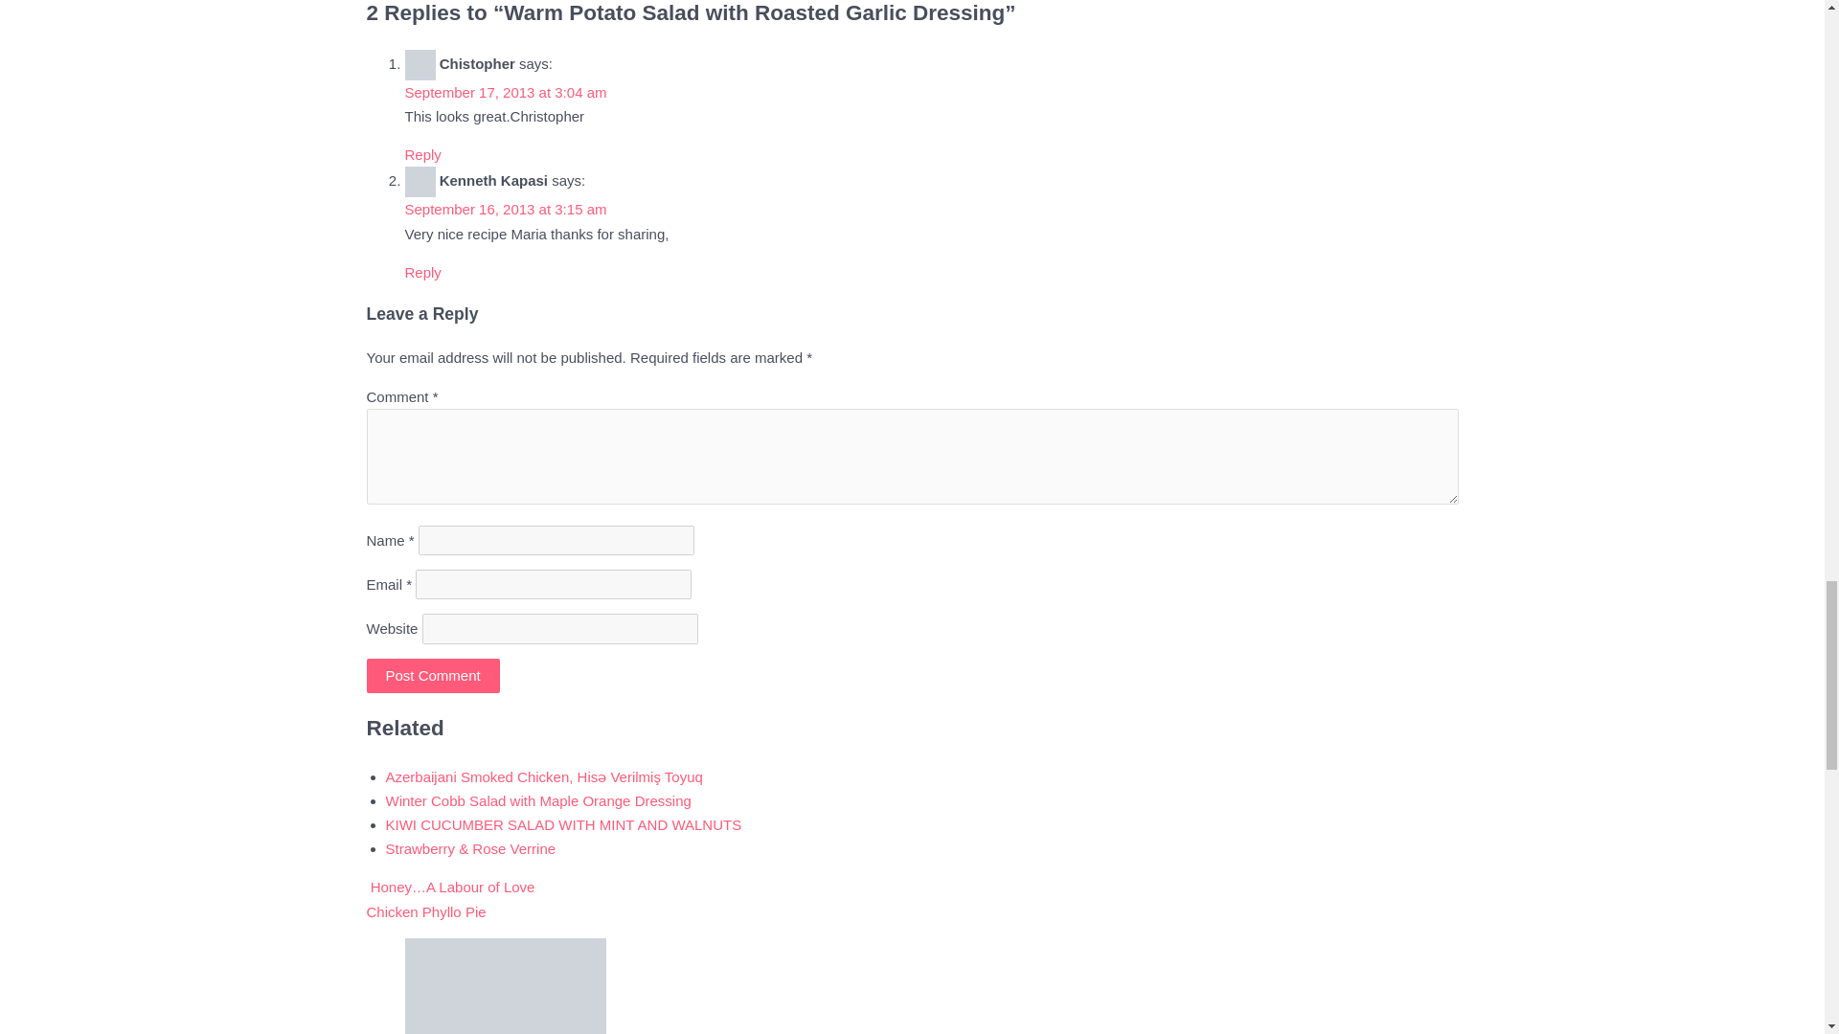 Image resolution: width=1839 pixels, height=1034 pixels. What do you see at coordinates (562, 825) in the screenshot?
I see `KIWI CUCUMBER SALAD WITH MINT AND WALNUTS` at bounding box center [562, 825].